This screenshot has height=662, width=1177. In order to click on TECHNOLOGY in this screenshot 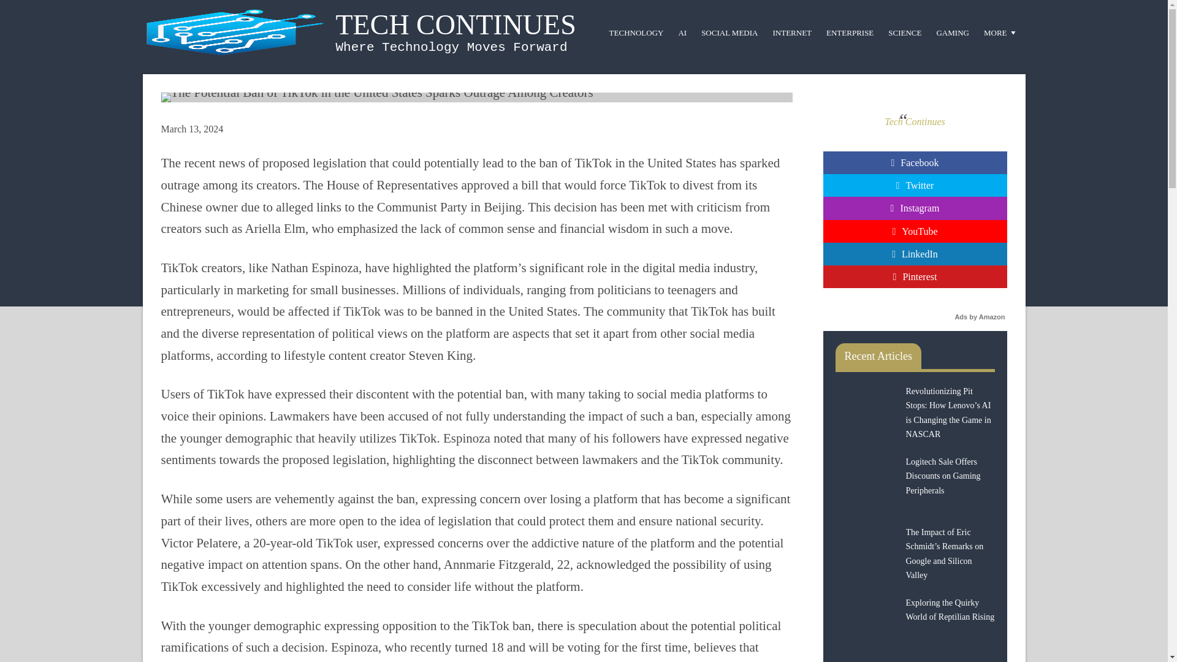, I will do `click(636, 32)`.